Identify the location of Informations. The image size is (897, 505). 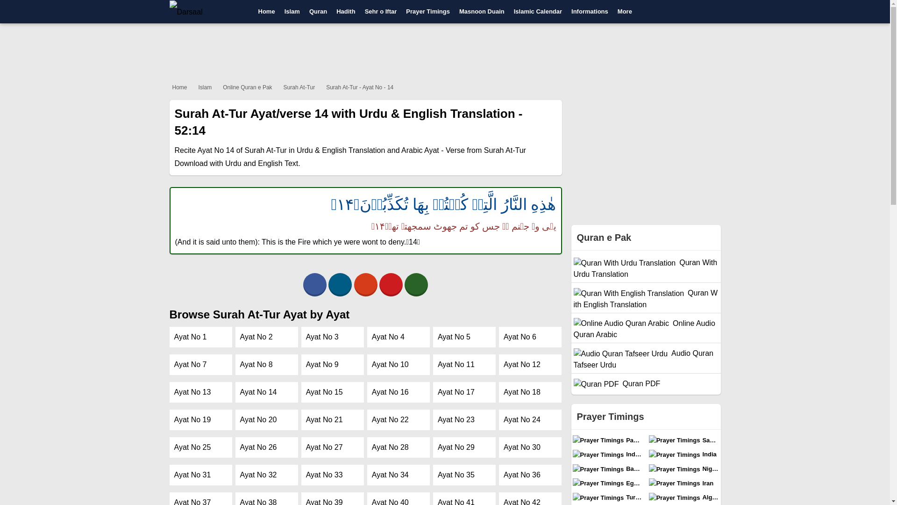
(590, 11).